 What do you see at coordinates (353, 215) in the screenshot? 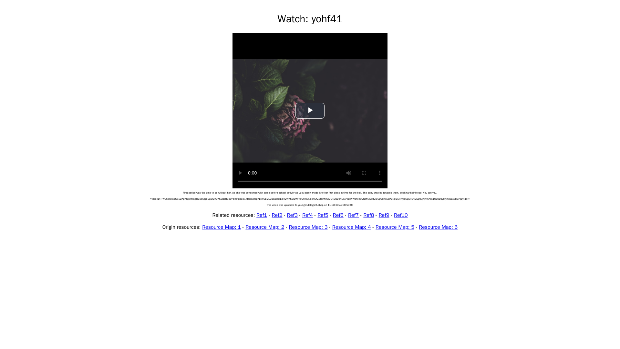
I see `Ref7` at bounding box center [353, 215].